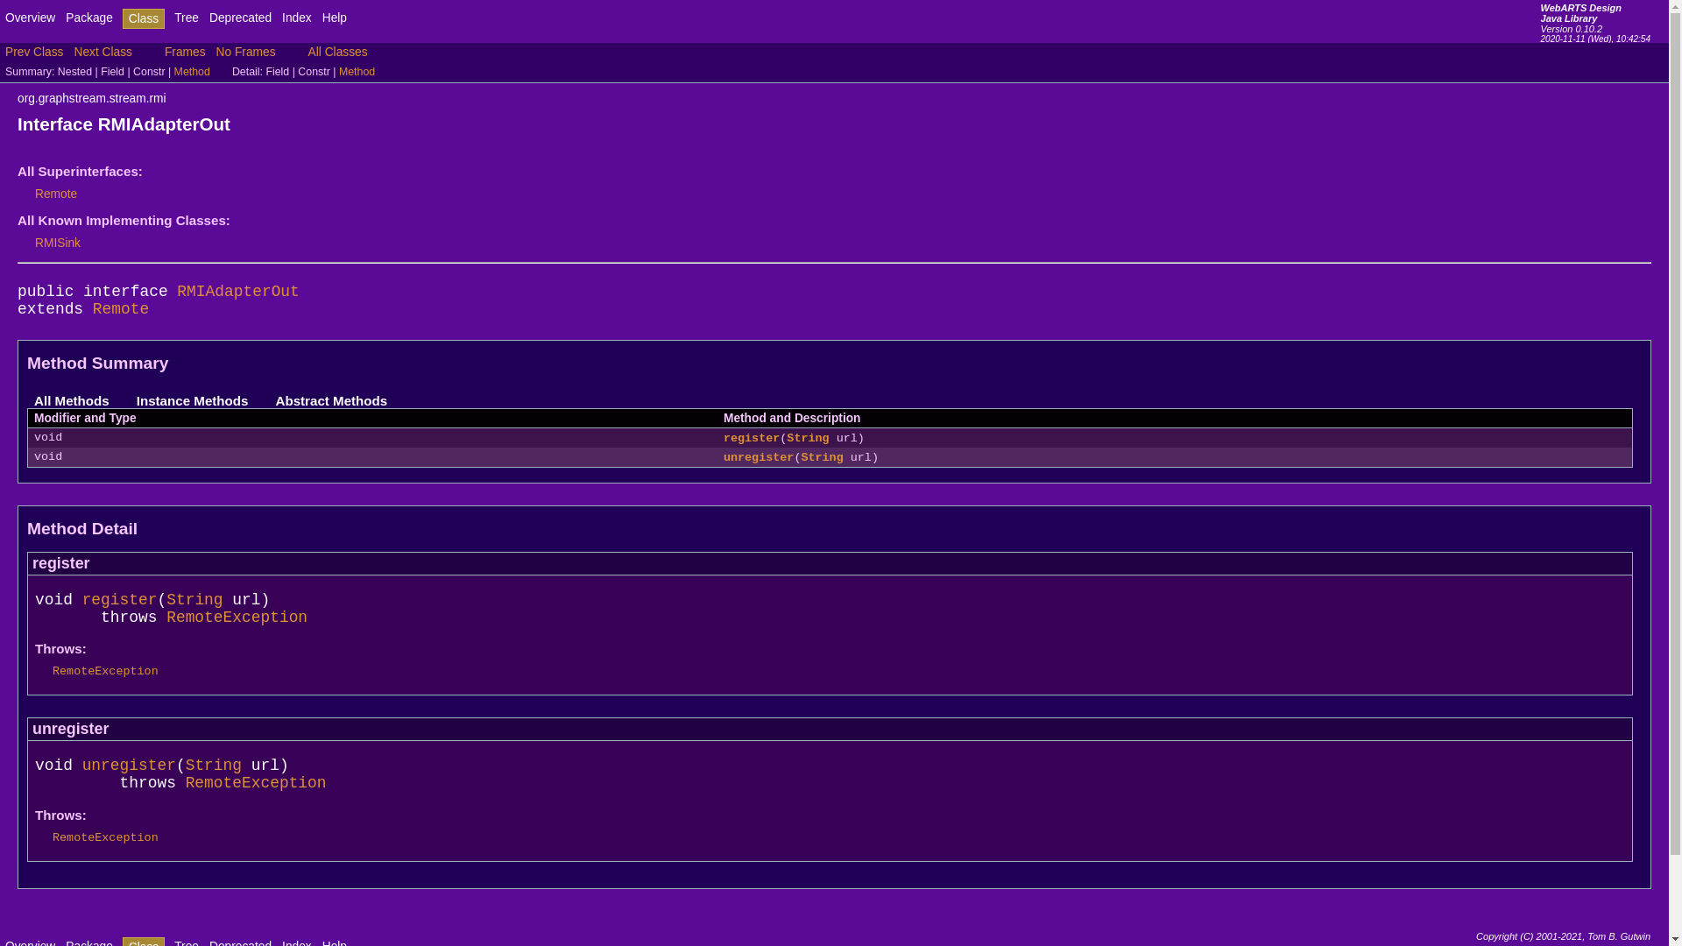 This screenshot has height=946, width=1682. What do you see at coordinates (120, 600) in the screenshot?
I see `register` at bounding box center [120, 600].